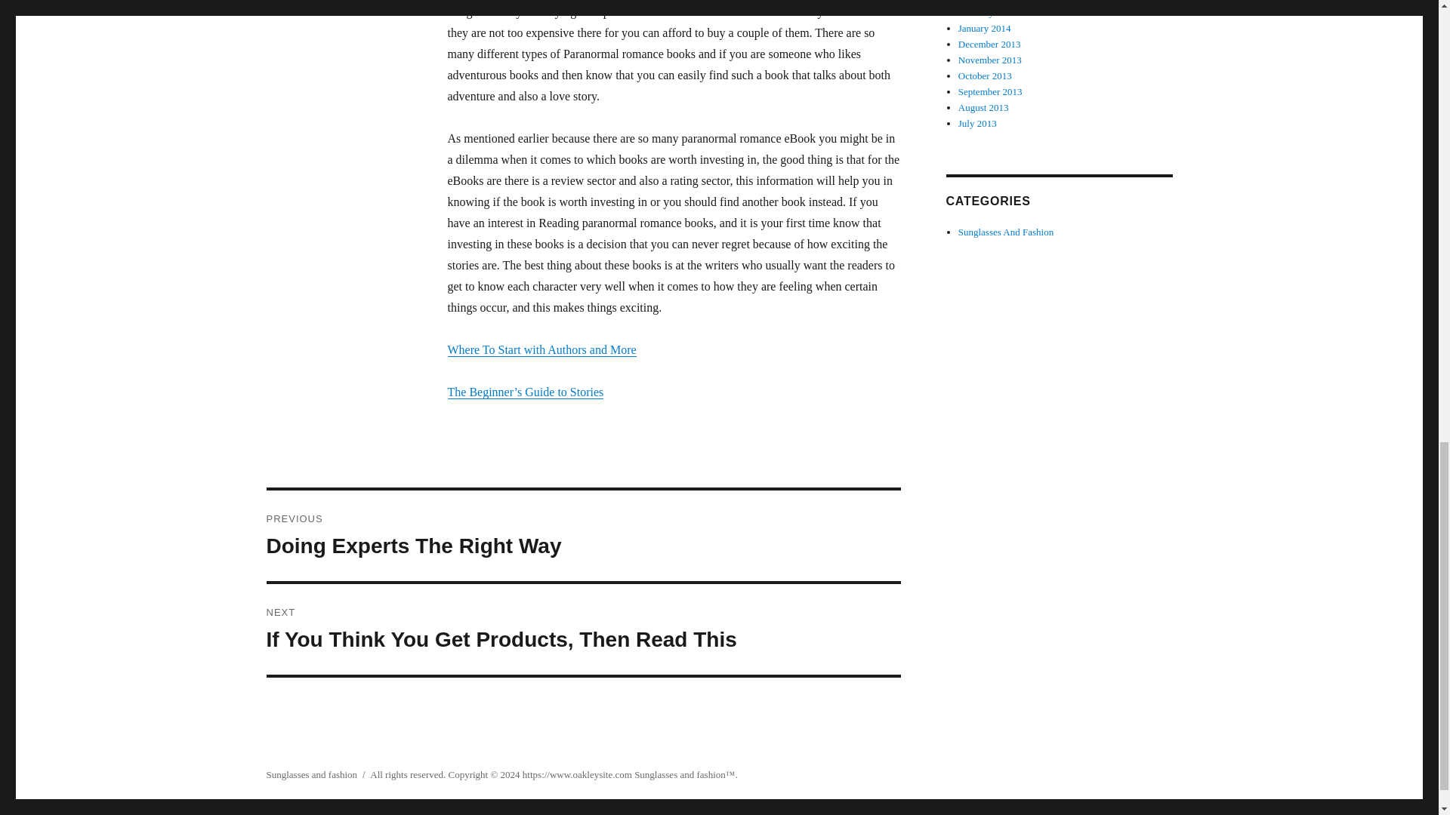  Describe the element at coordinates (583, 536) in the screenshot. I see `July 2013` at that location.